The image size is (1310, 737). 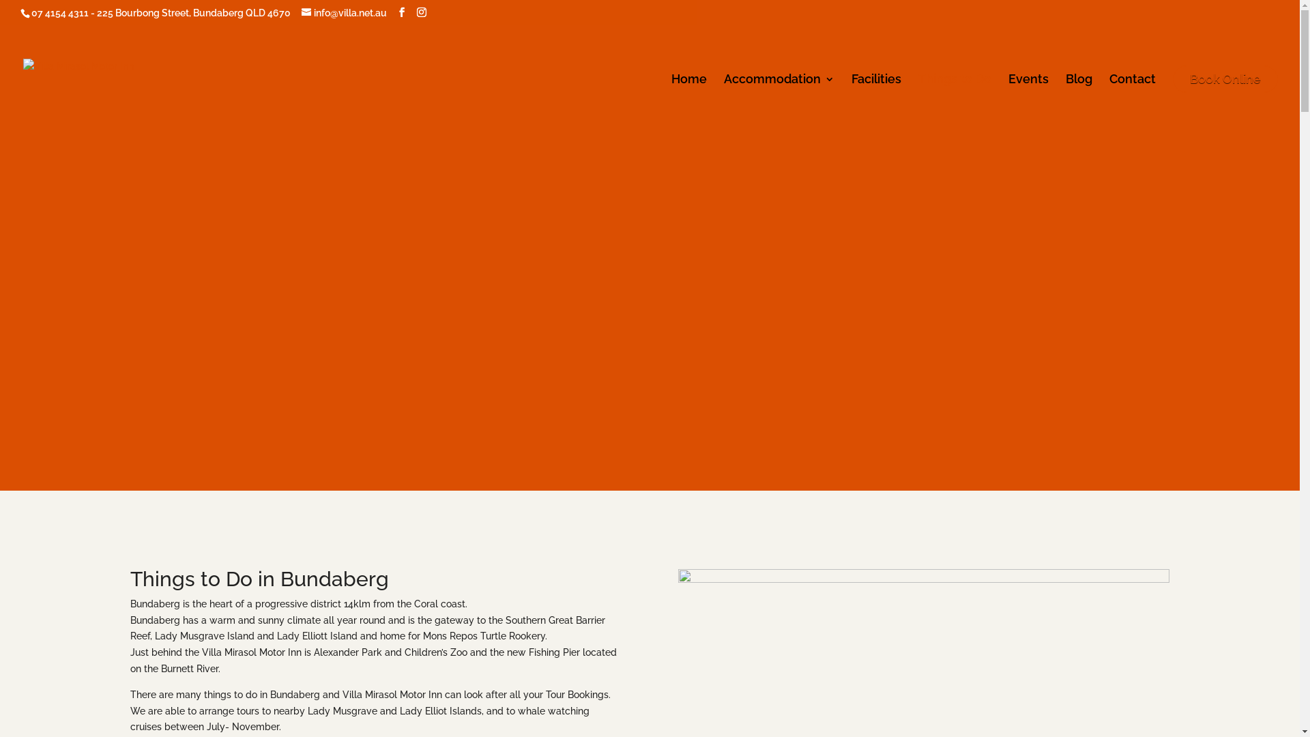 What do you see at coordinates (689, 100) in the screenshot?
I see `Home` at bounding box center [689, 100].